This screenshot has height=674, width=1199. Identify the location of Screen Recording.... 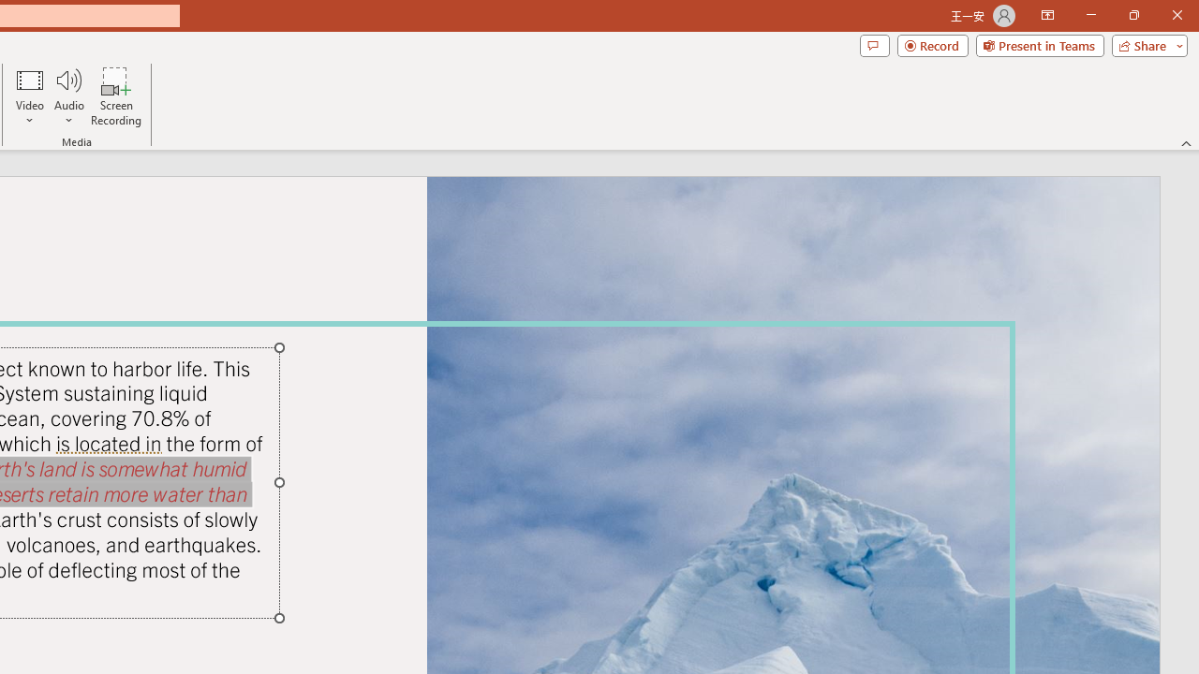
(116, 95).